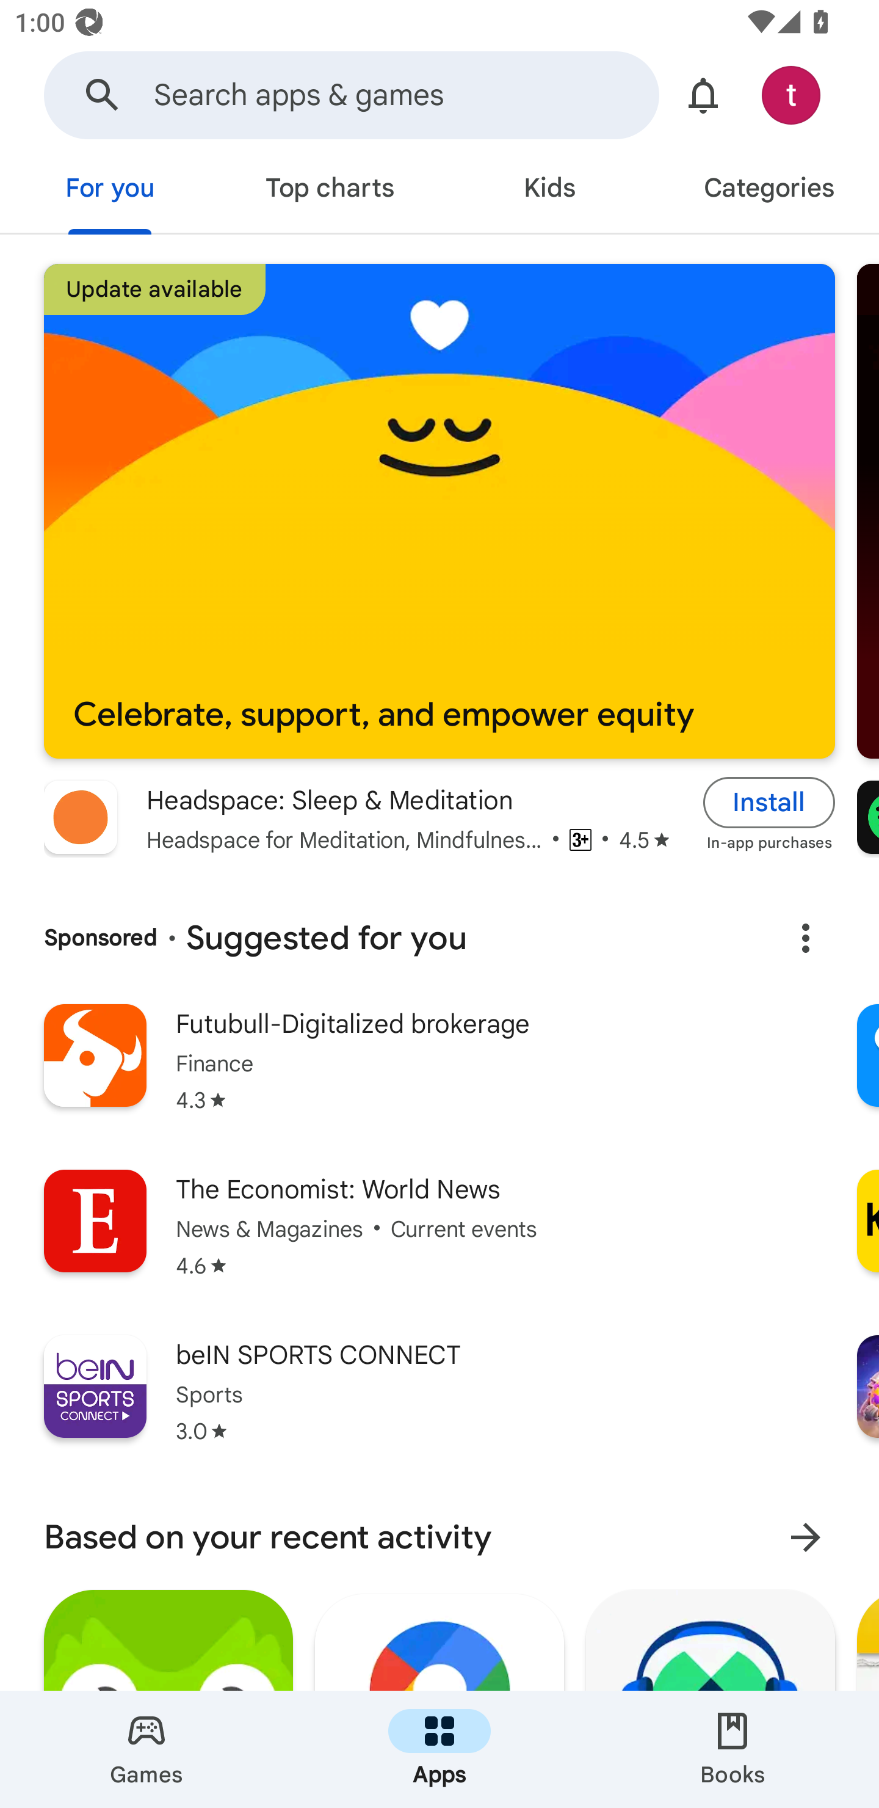 The image size is (879, 1808). Describe the element at coordinates (146, 1749) in the screenshot. I see `Games` at that location.